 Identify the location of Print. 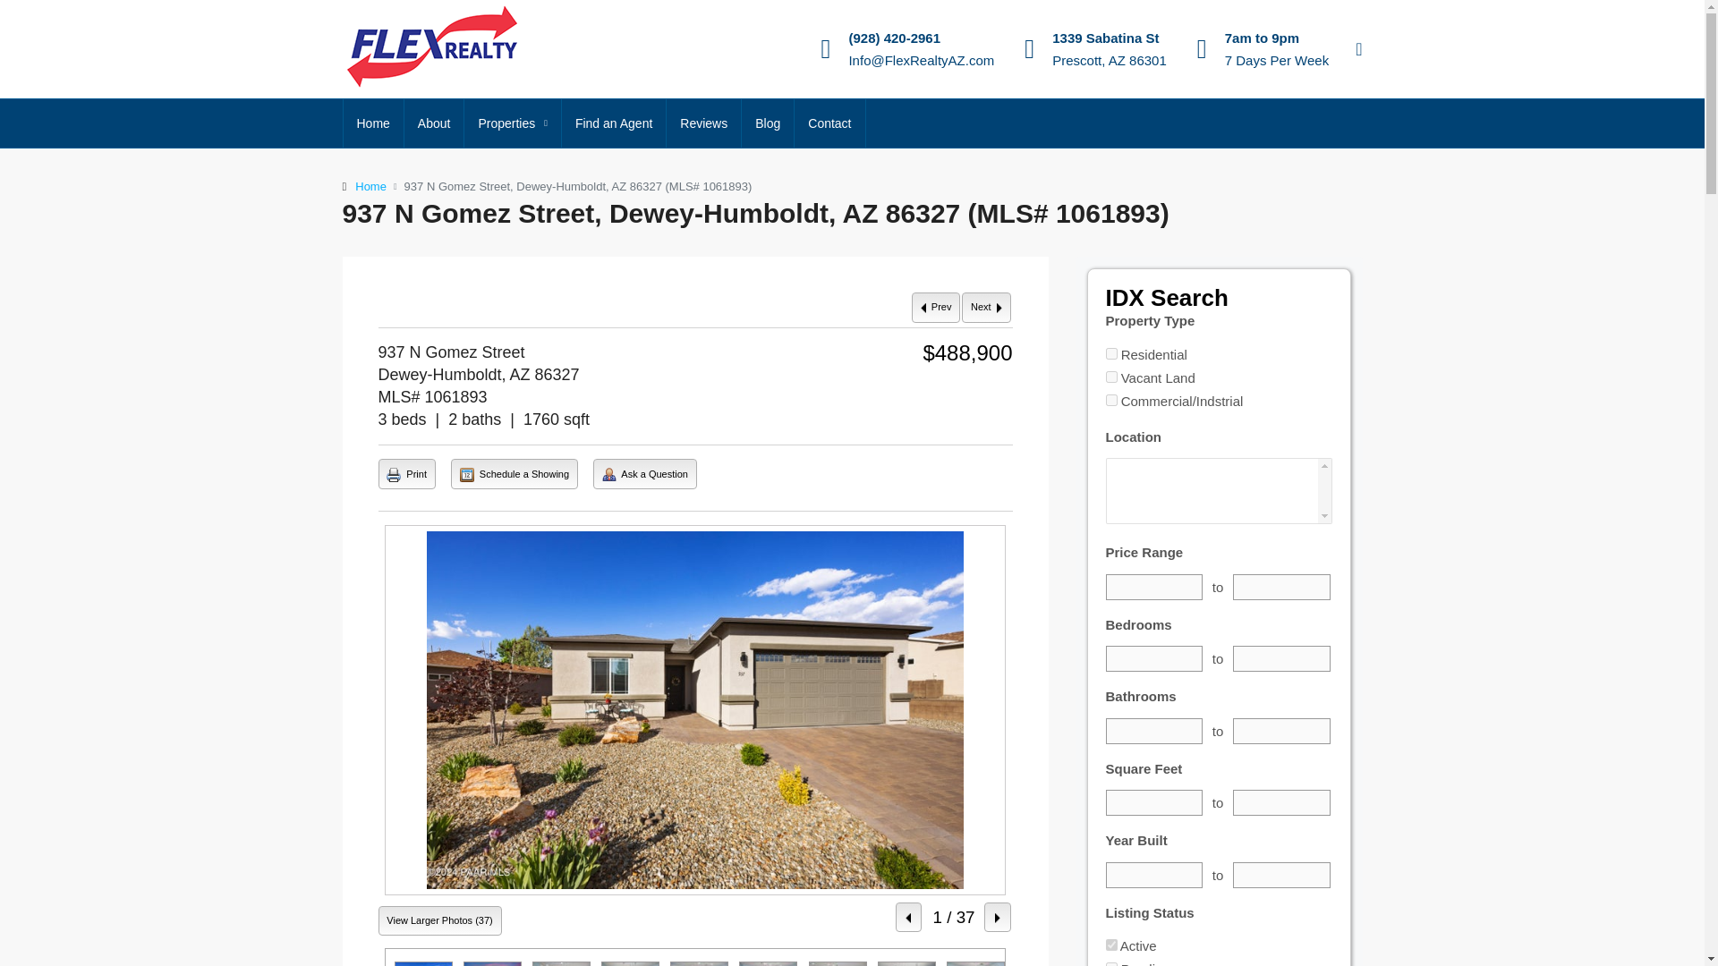
(406, 474).